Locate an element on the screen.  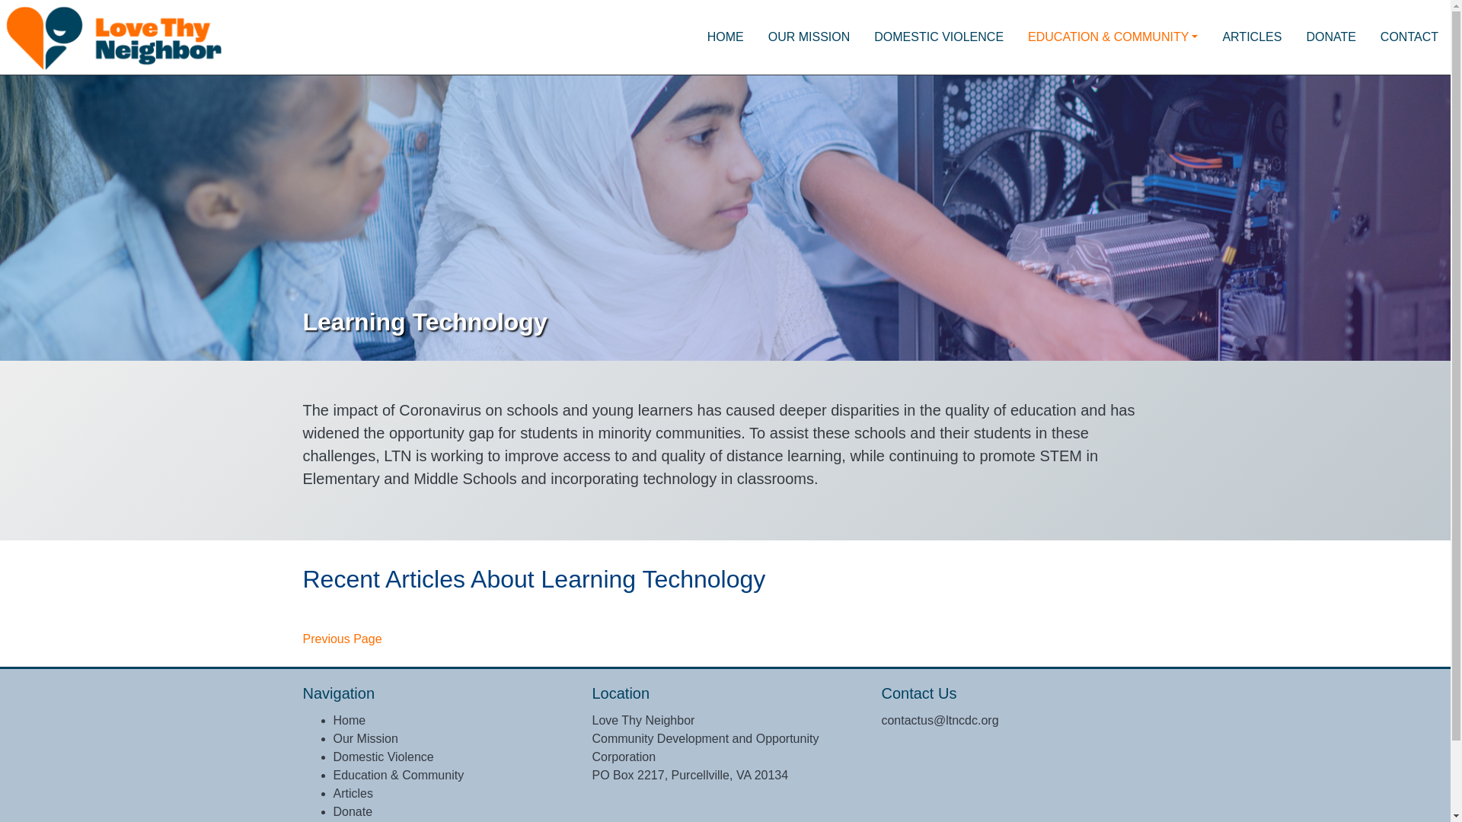
Previous Page is located at coordinates (342, 639).